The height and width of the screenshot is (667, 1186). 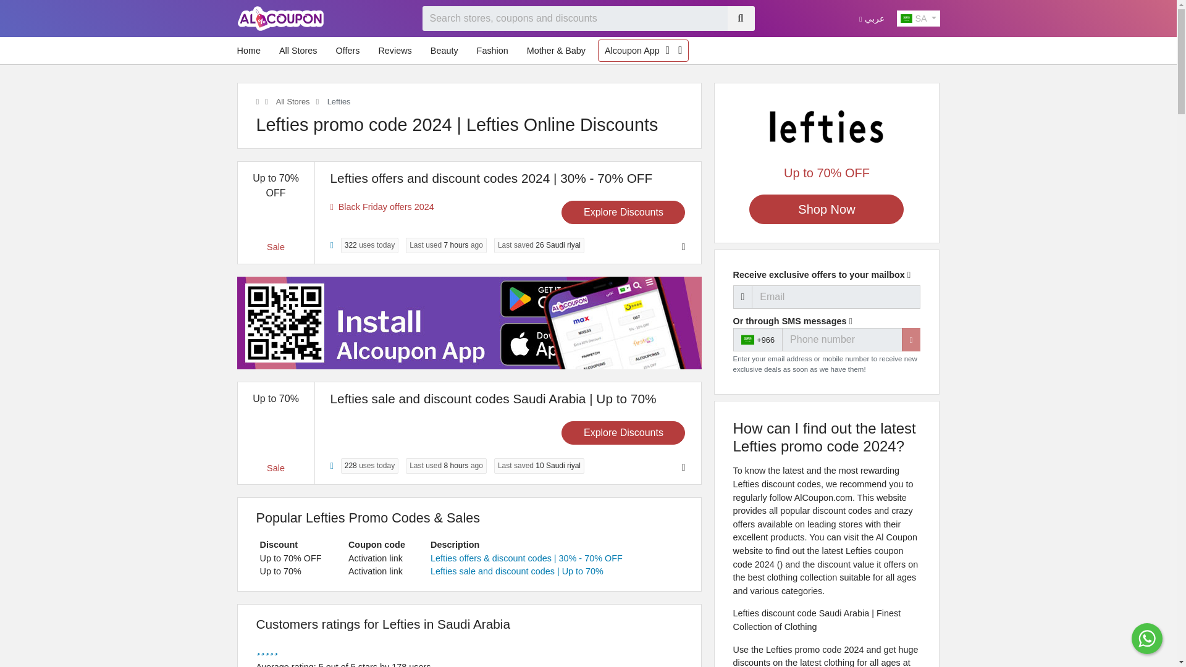 What do you see at coordinates (292, 101) in the screenshot?
I see `All Coupons and deals for Saudi Arabia stores` at bounding box center [292, 101].